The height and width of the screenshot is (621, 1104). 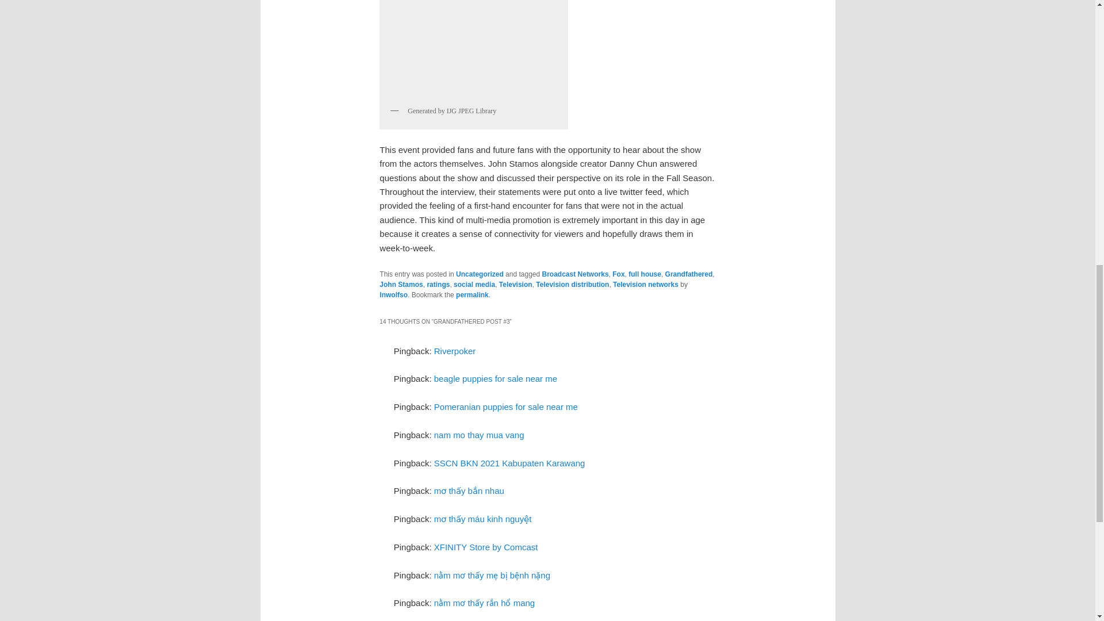 What do you see at coordinates (645, 285) in the screenshot?
I see `Television networks` at bounding box center [645, 285].